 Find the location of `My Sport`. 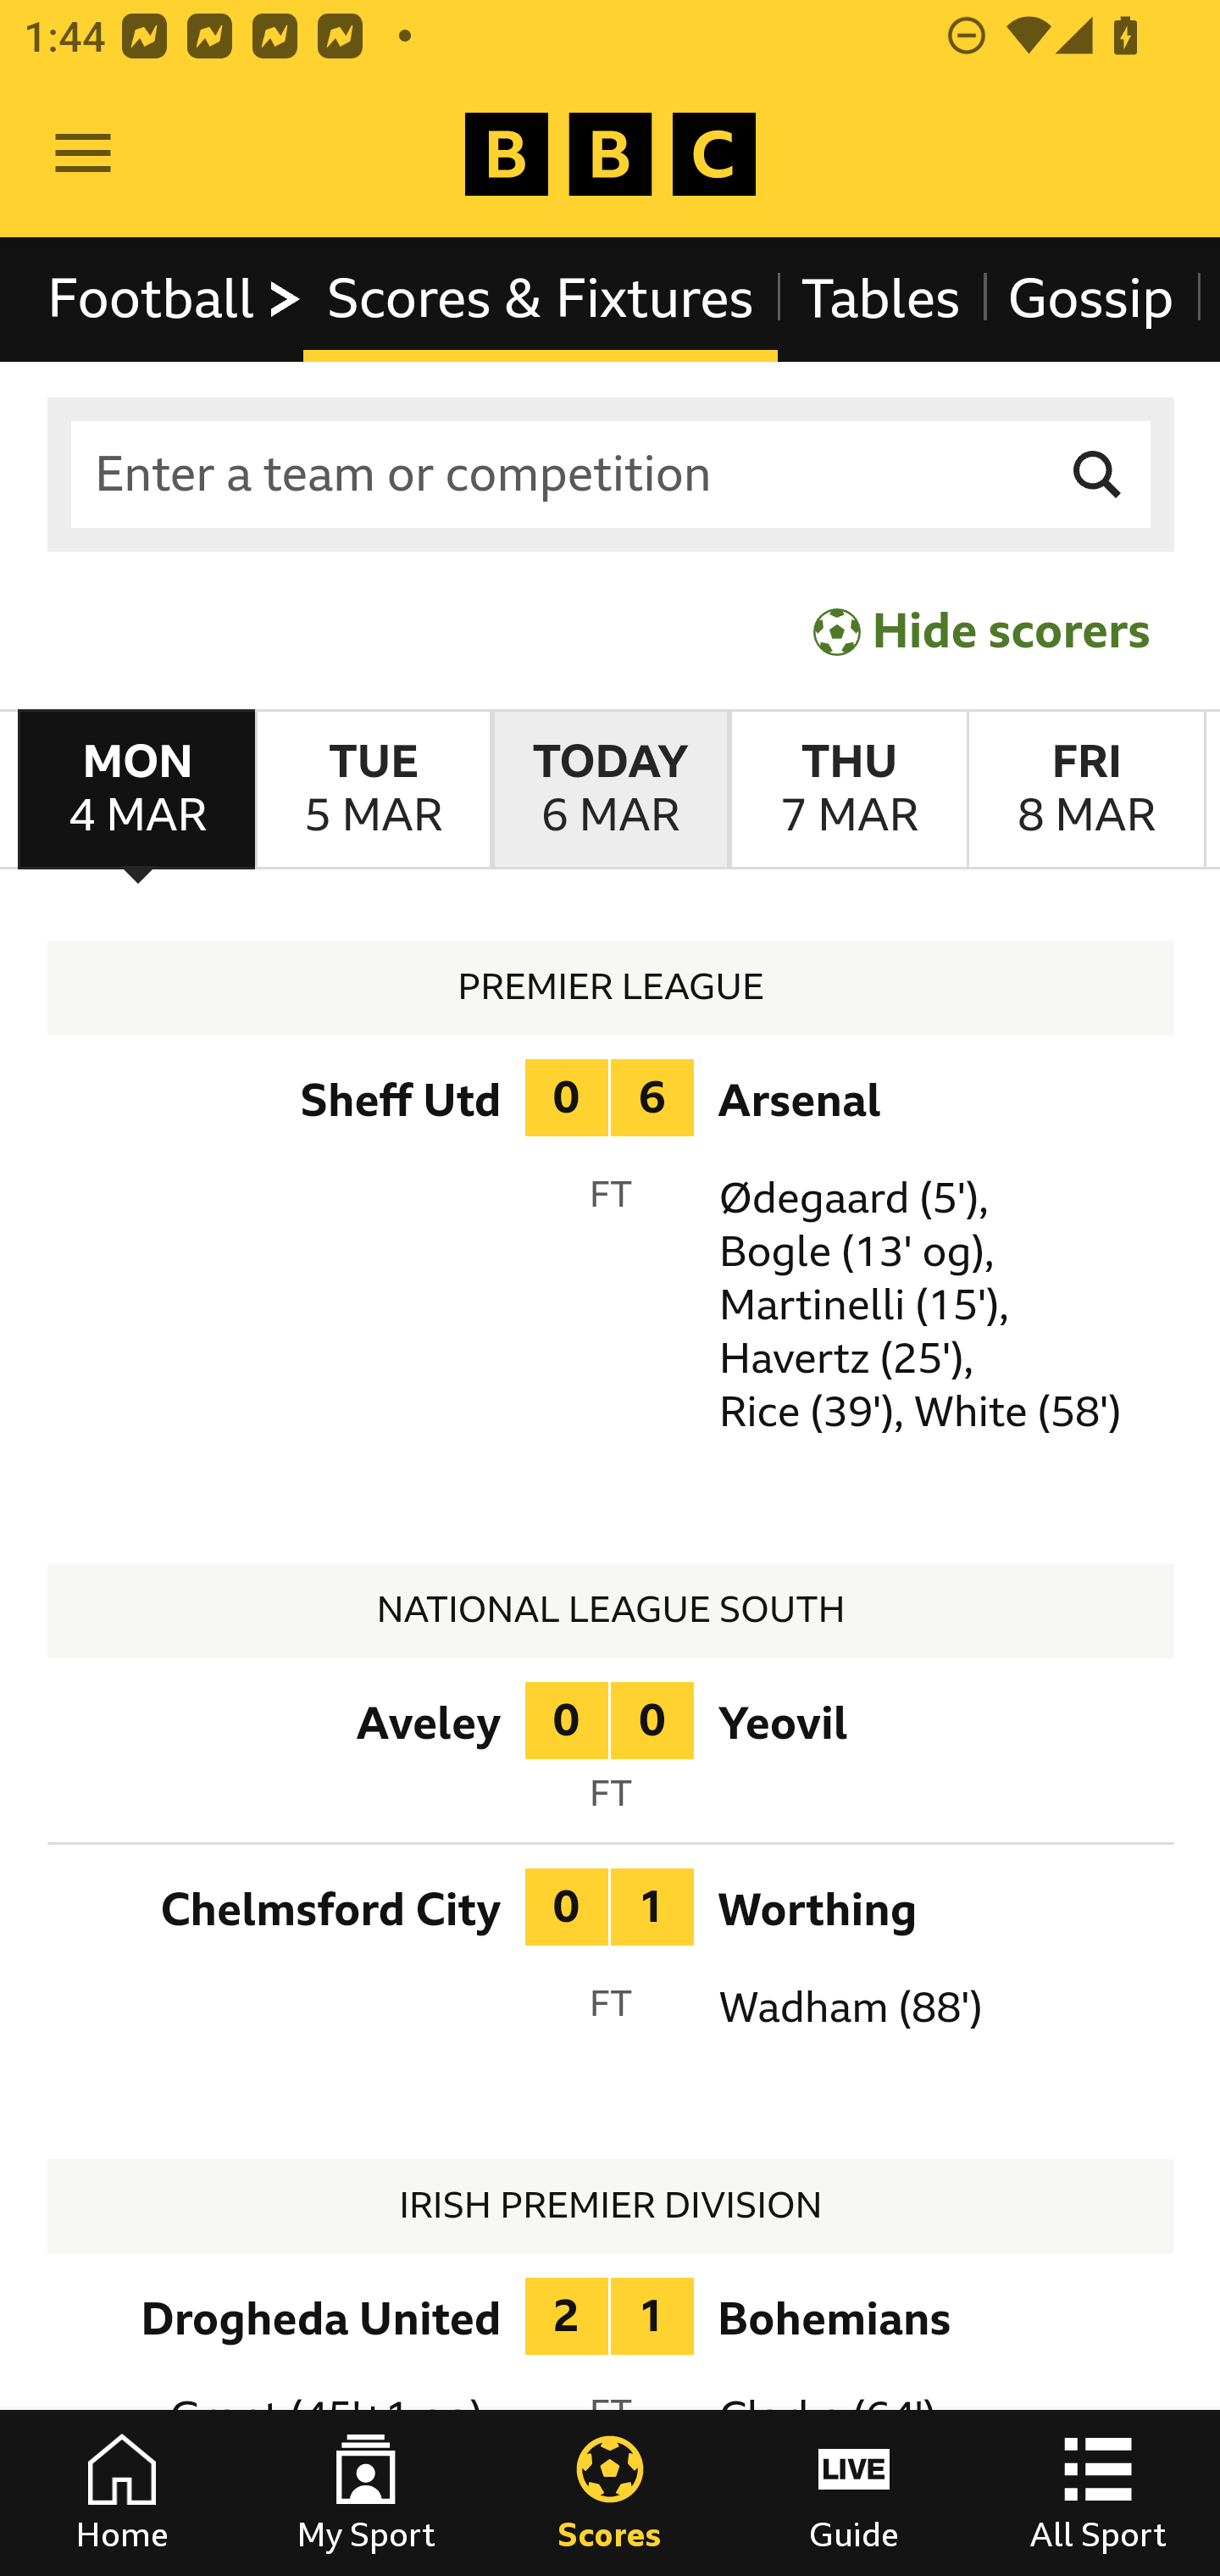

My Sport is located at coordinates (366, 2493).